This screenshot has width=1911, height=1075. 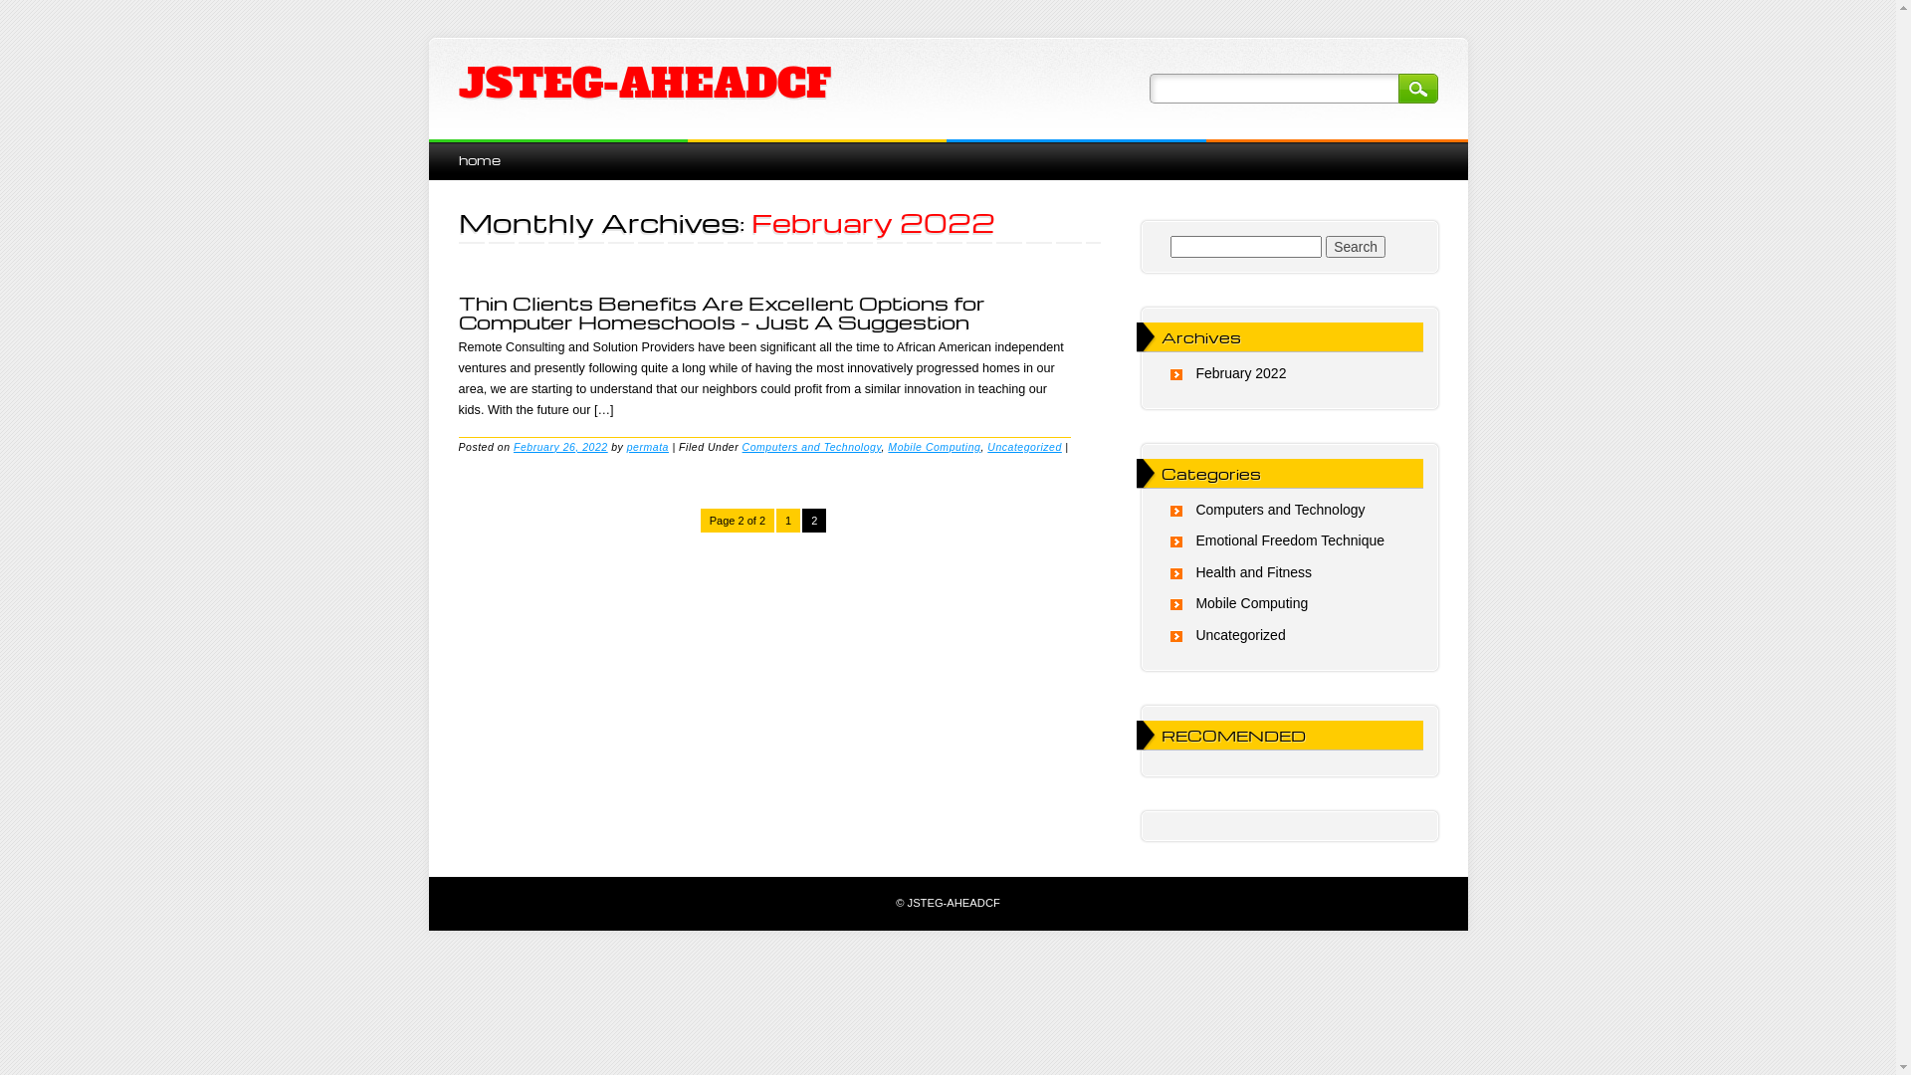 I want to click on 1, so click(x=788, y=521).